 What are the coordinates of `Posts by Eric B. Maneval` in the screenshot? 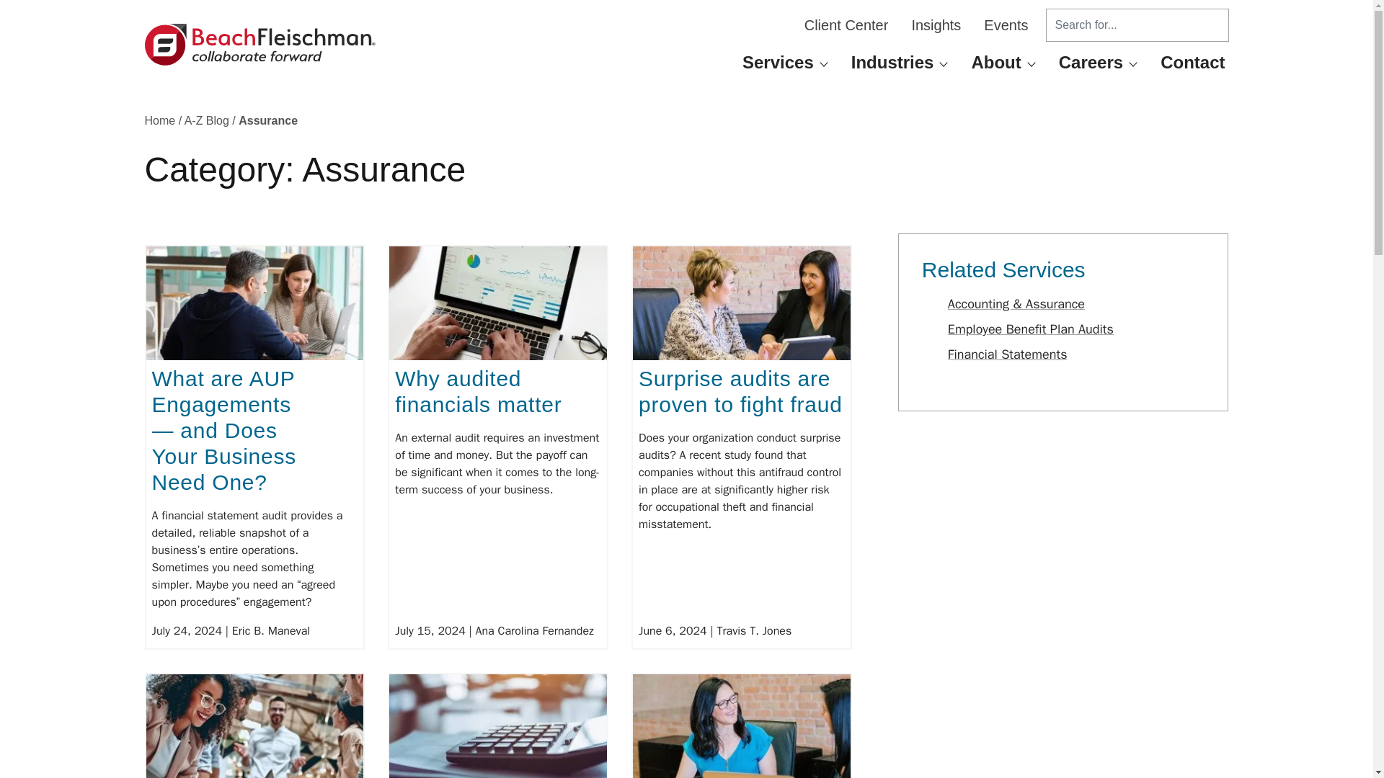 It's located at (271, 631).